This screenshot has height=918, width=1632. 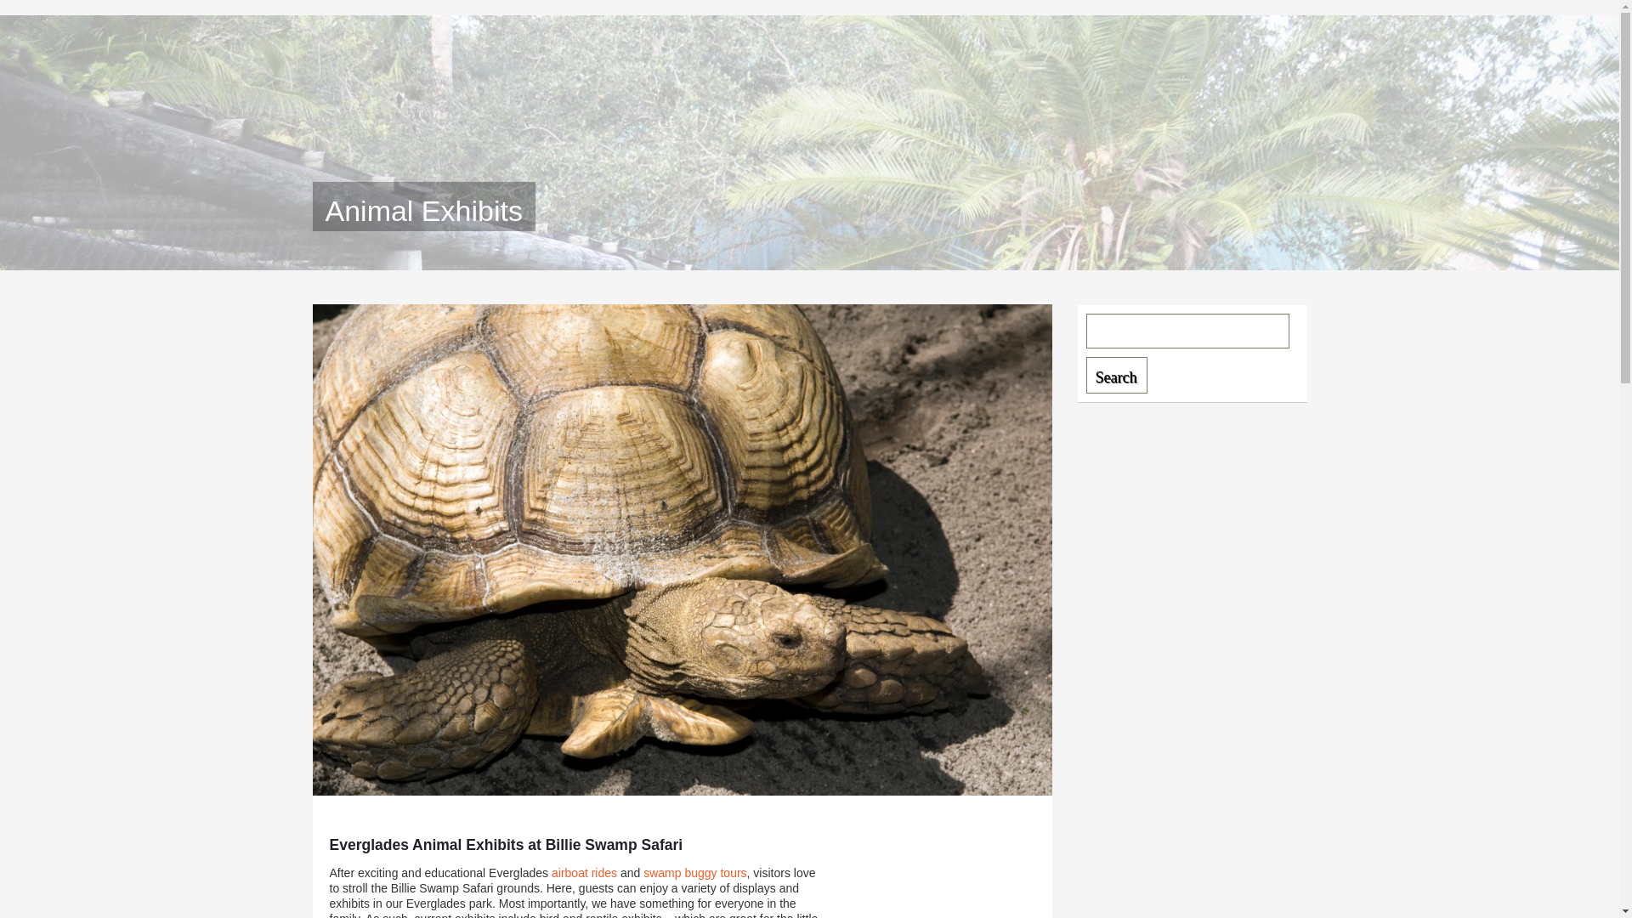 I want to click on swamp buggy tours, so click(x=694, y=872).